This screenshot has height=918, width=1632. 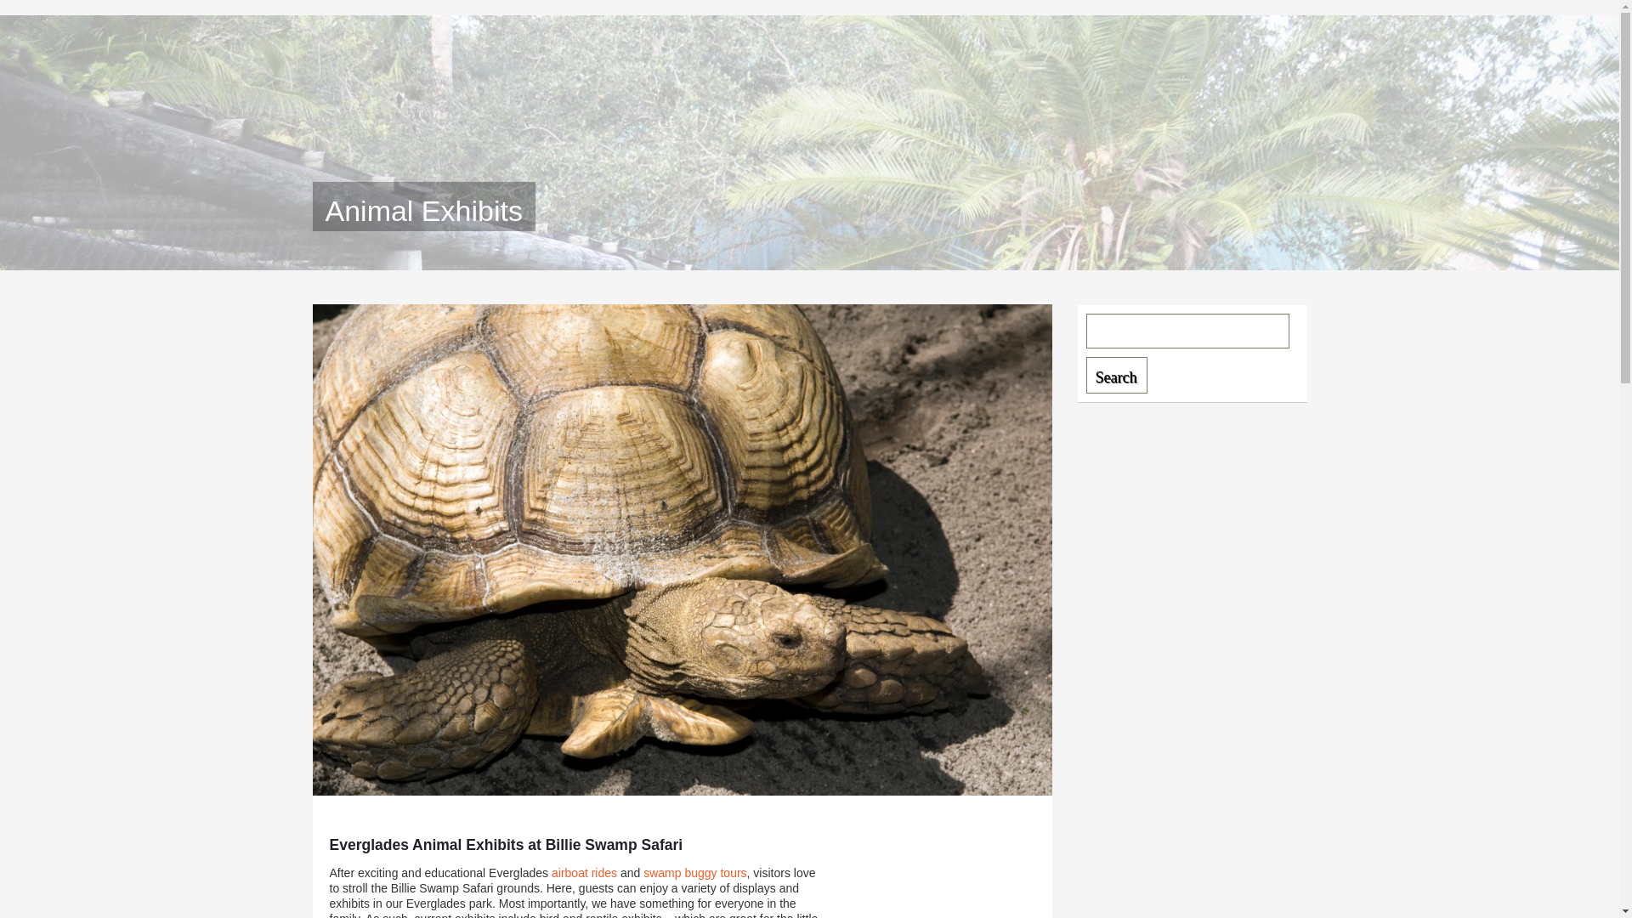 I want to click on swamp buggy tours, so click(x=694, y=872).